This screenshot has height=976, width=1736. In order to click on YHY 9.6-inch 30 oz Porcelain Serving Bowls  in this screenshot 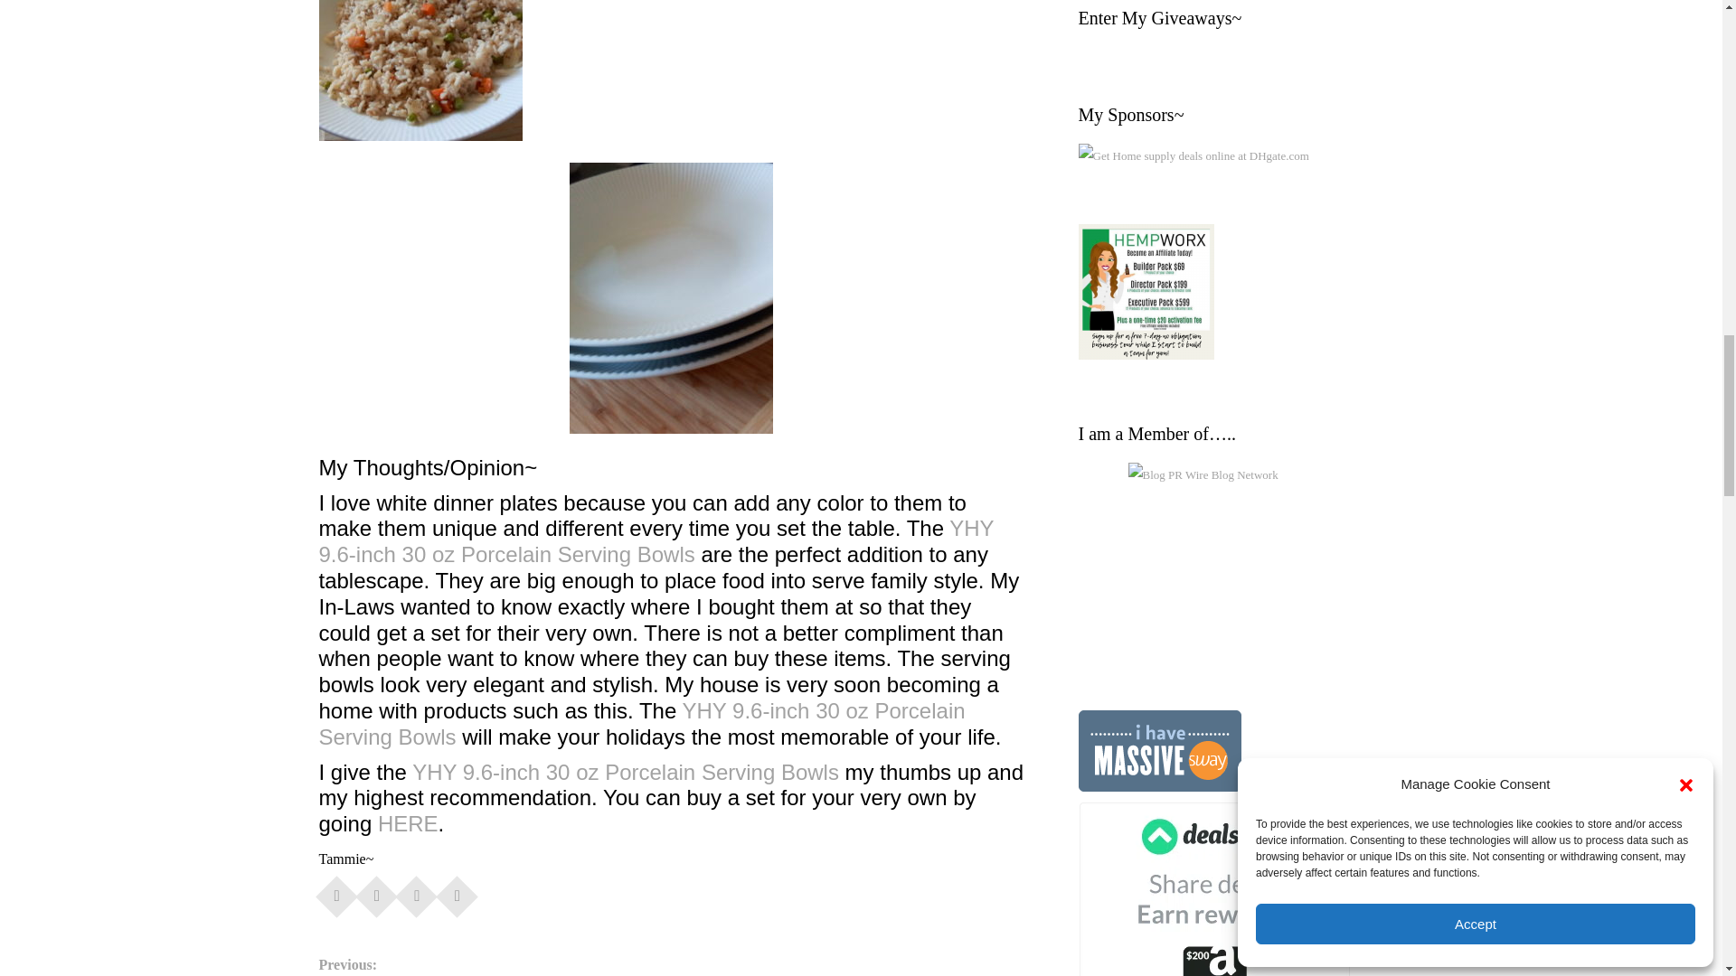, I will do `click(641, 724)`.